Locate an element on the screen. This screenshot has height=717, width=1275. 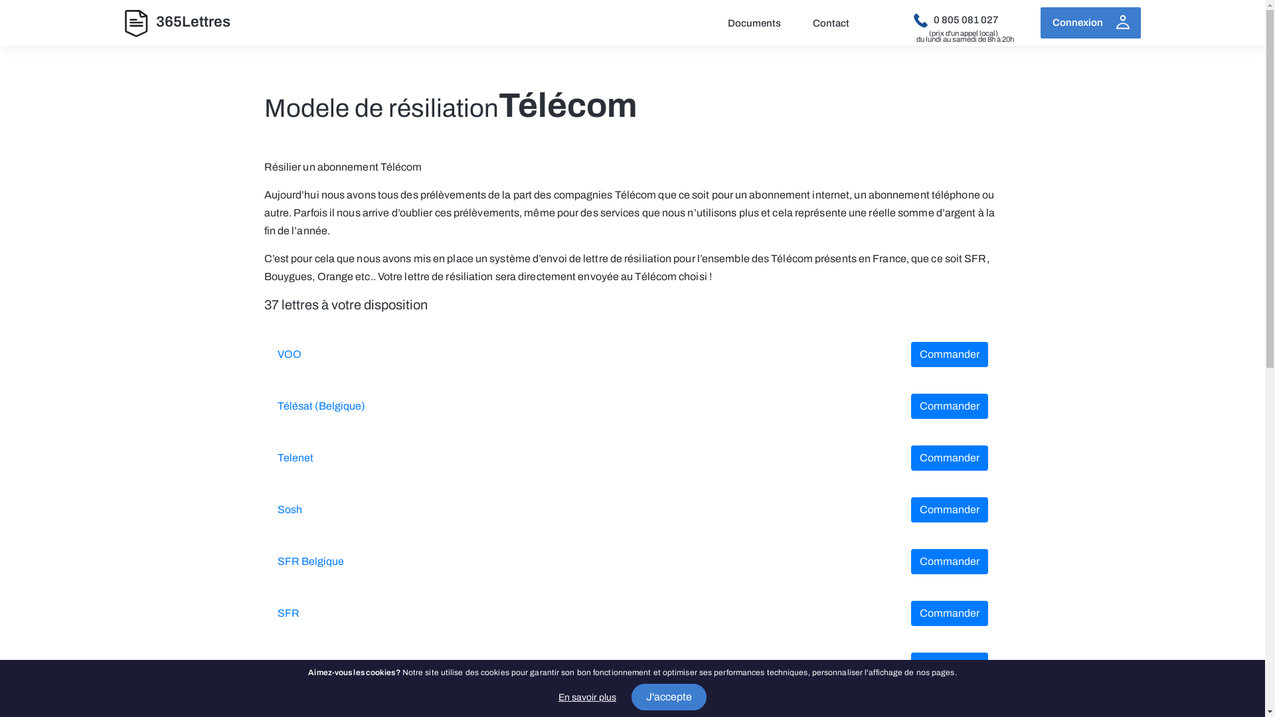
Commander is located at coordinates (950, 458).